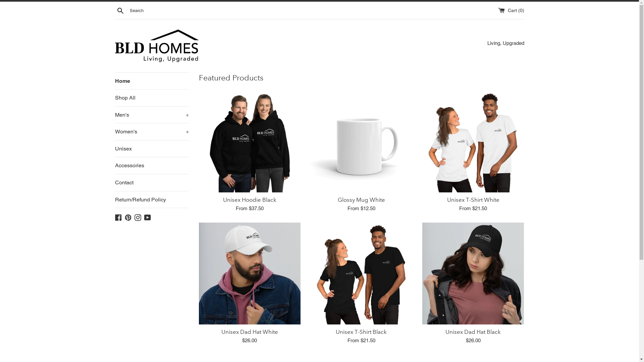 Image resolution: width=644 pixels, height=362 pixels. I want to click on Women's
+, so click(152, 132).